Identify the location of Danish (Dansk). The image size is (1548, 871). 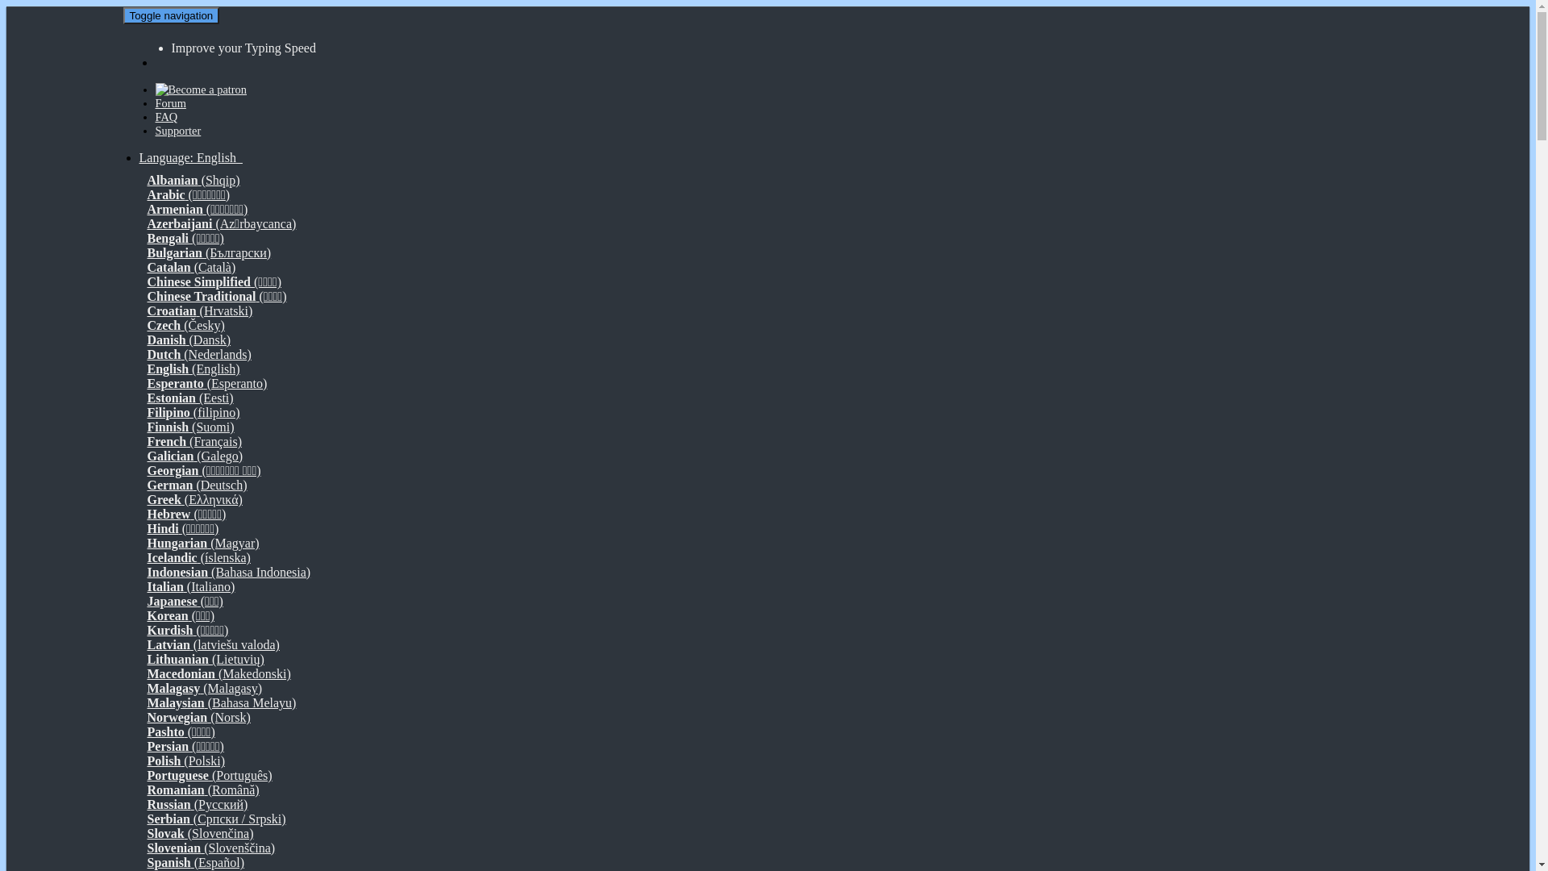
(189, 337).